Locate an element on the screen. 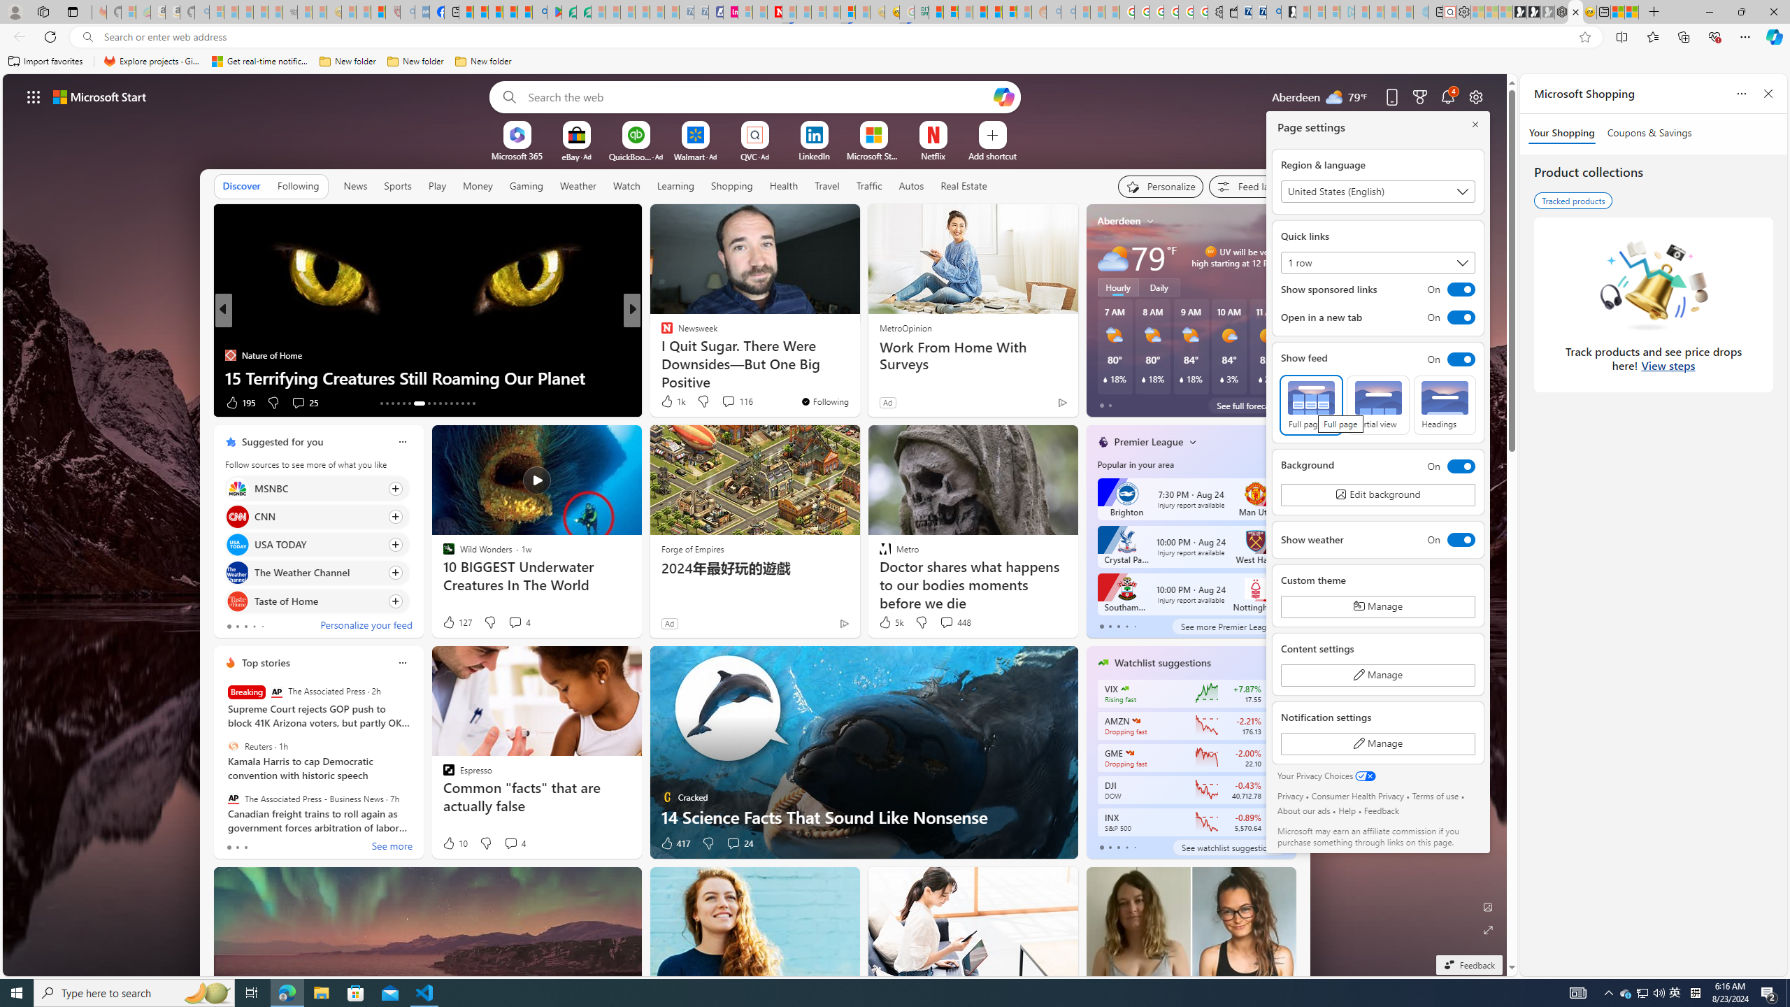 This screenshot has width=1790, height=1007. USA TODAY is located at coordinates (236, 545).